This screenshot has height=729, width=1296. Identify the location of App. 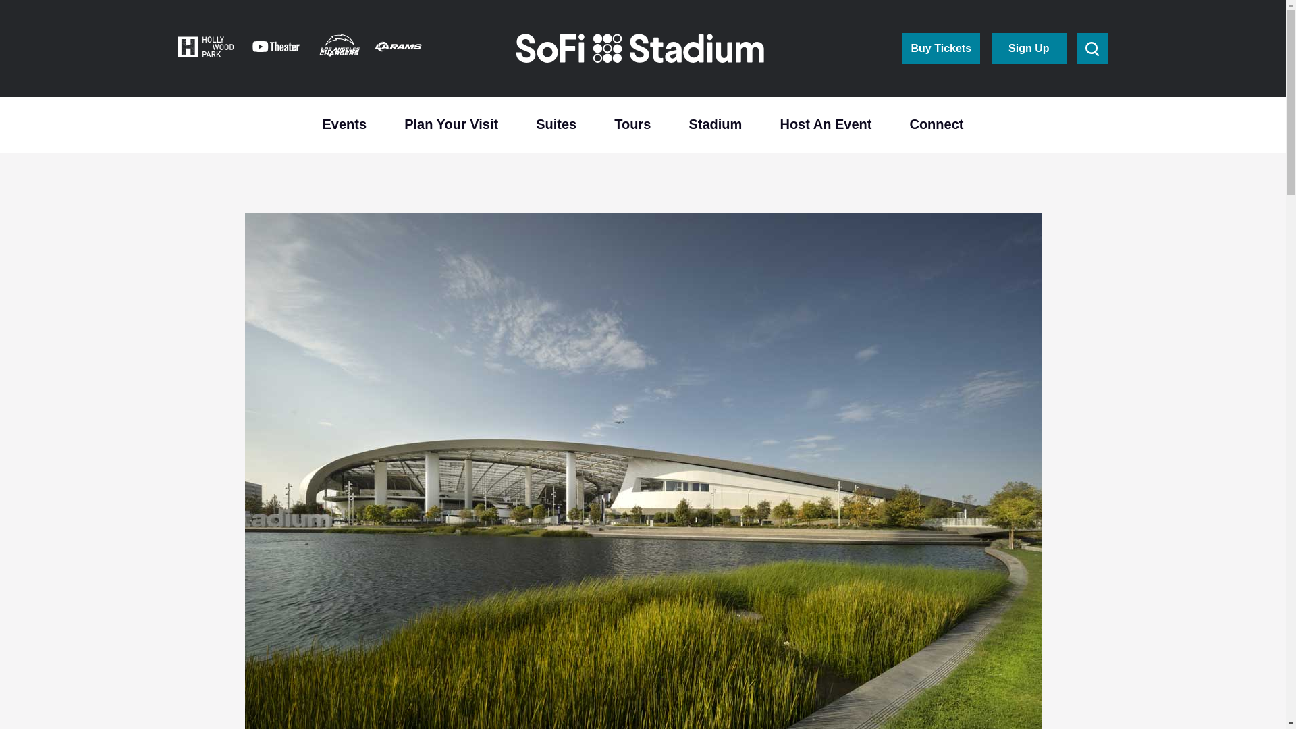
(1028, 47).